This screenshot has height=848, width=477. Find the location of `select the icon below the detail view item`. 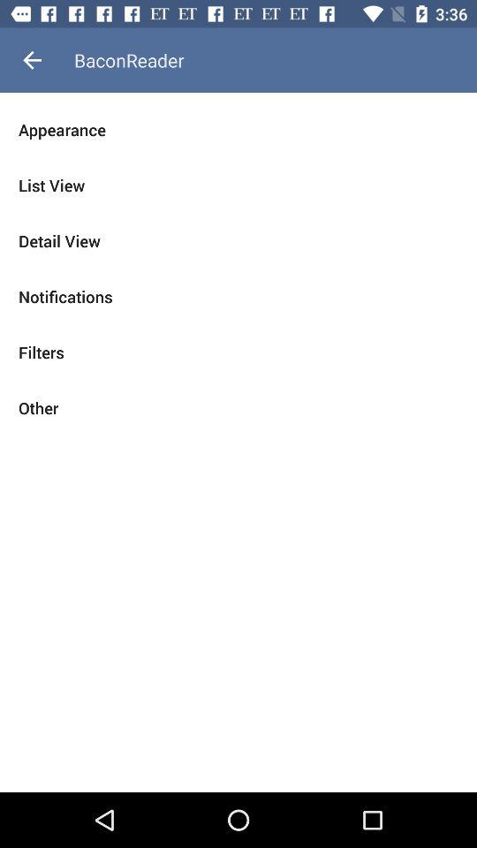

select the icon below the detail view item is located at coordinates (238, 297).